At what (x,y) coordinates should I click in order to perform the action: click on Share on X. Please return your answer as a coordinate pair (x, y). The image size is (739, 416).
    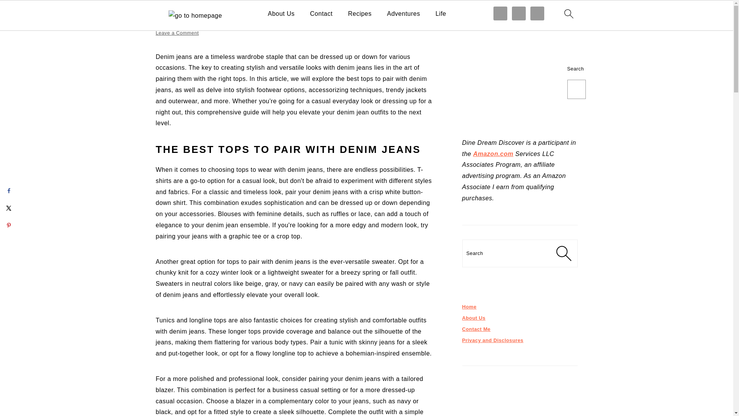
    Looking at the image, I should click on (8, 208).